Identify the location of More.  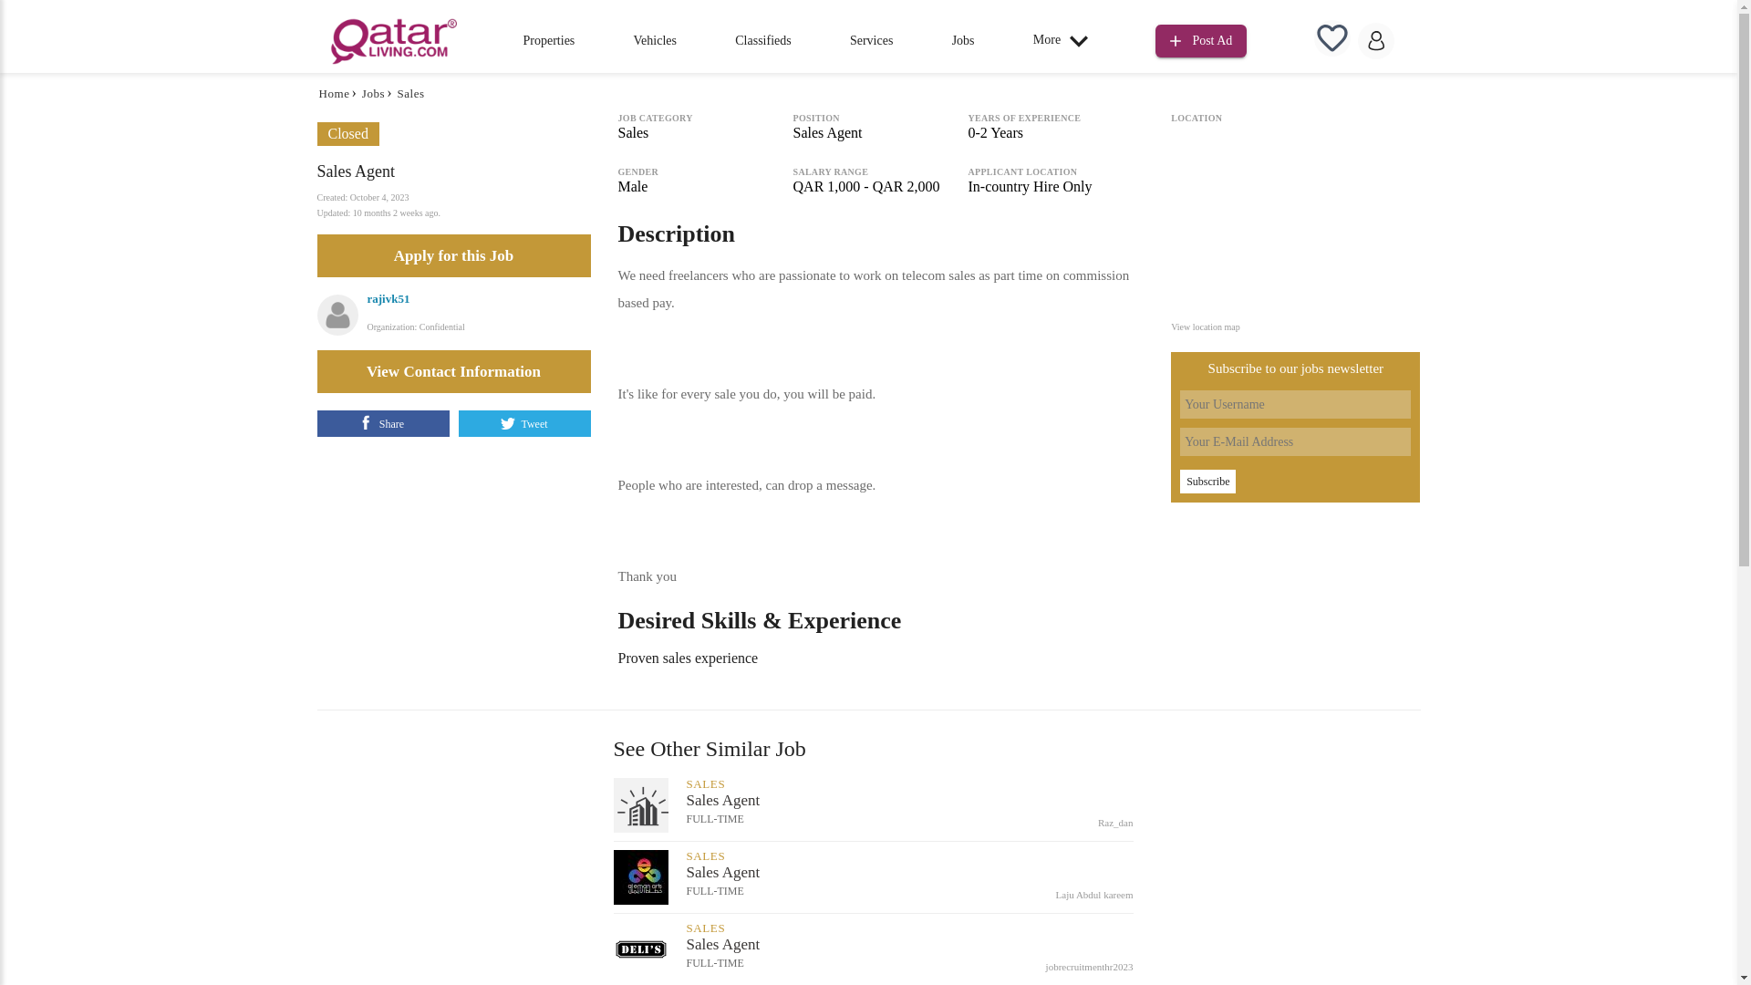
(1065, 40).